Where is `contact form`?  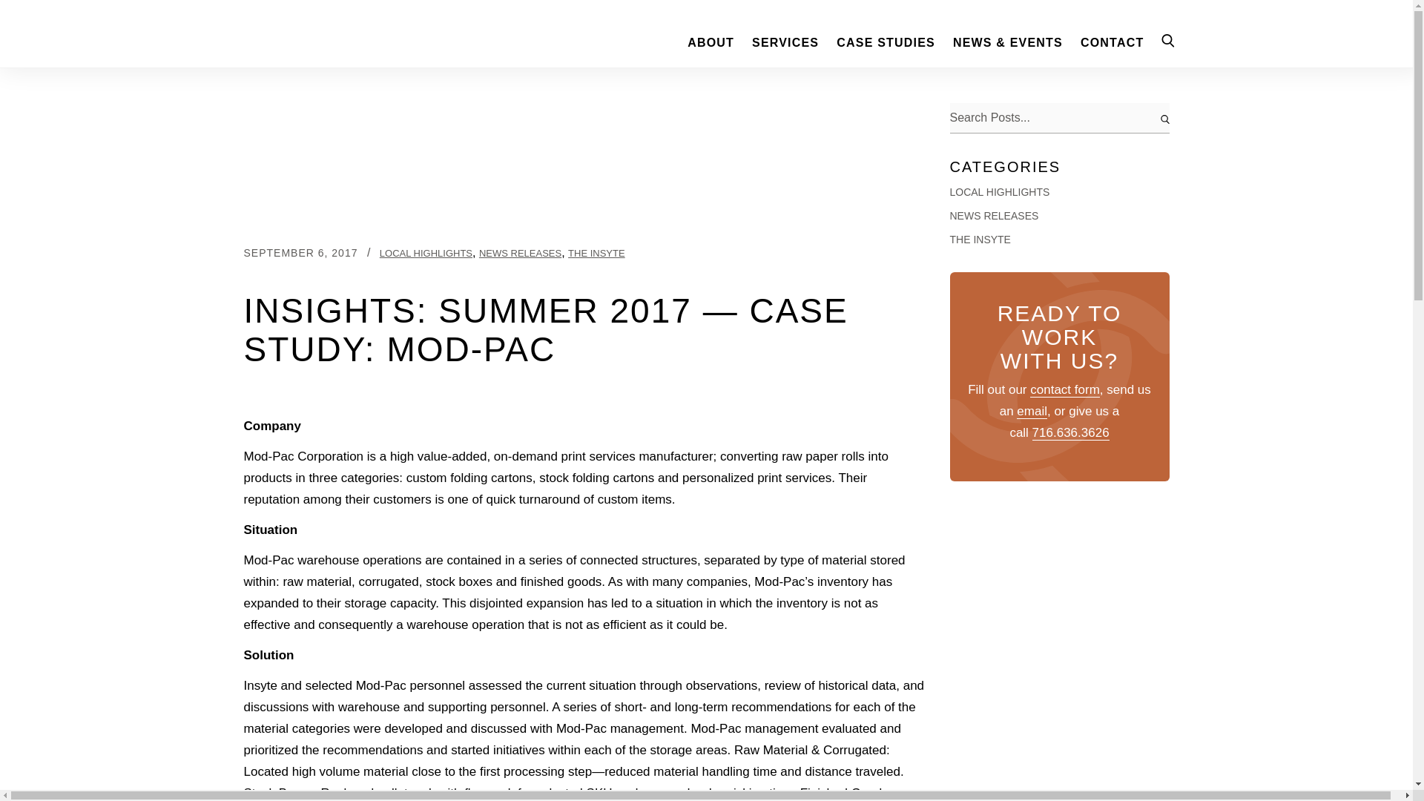
contact form is located at coordinates (1064, 390).